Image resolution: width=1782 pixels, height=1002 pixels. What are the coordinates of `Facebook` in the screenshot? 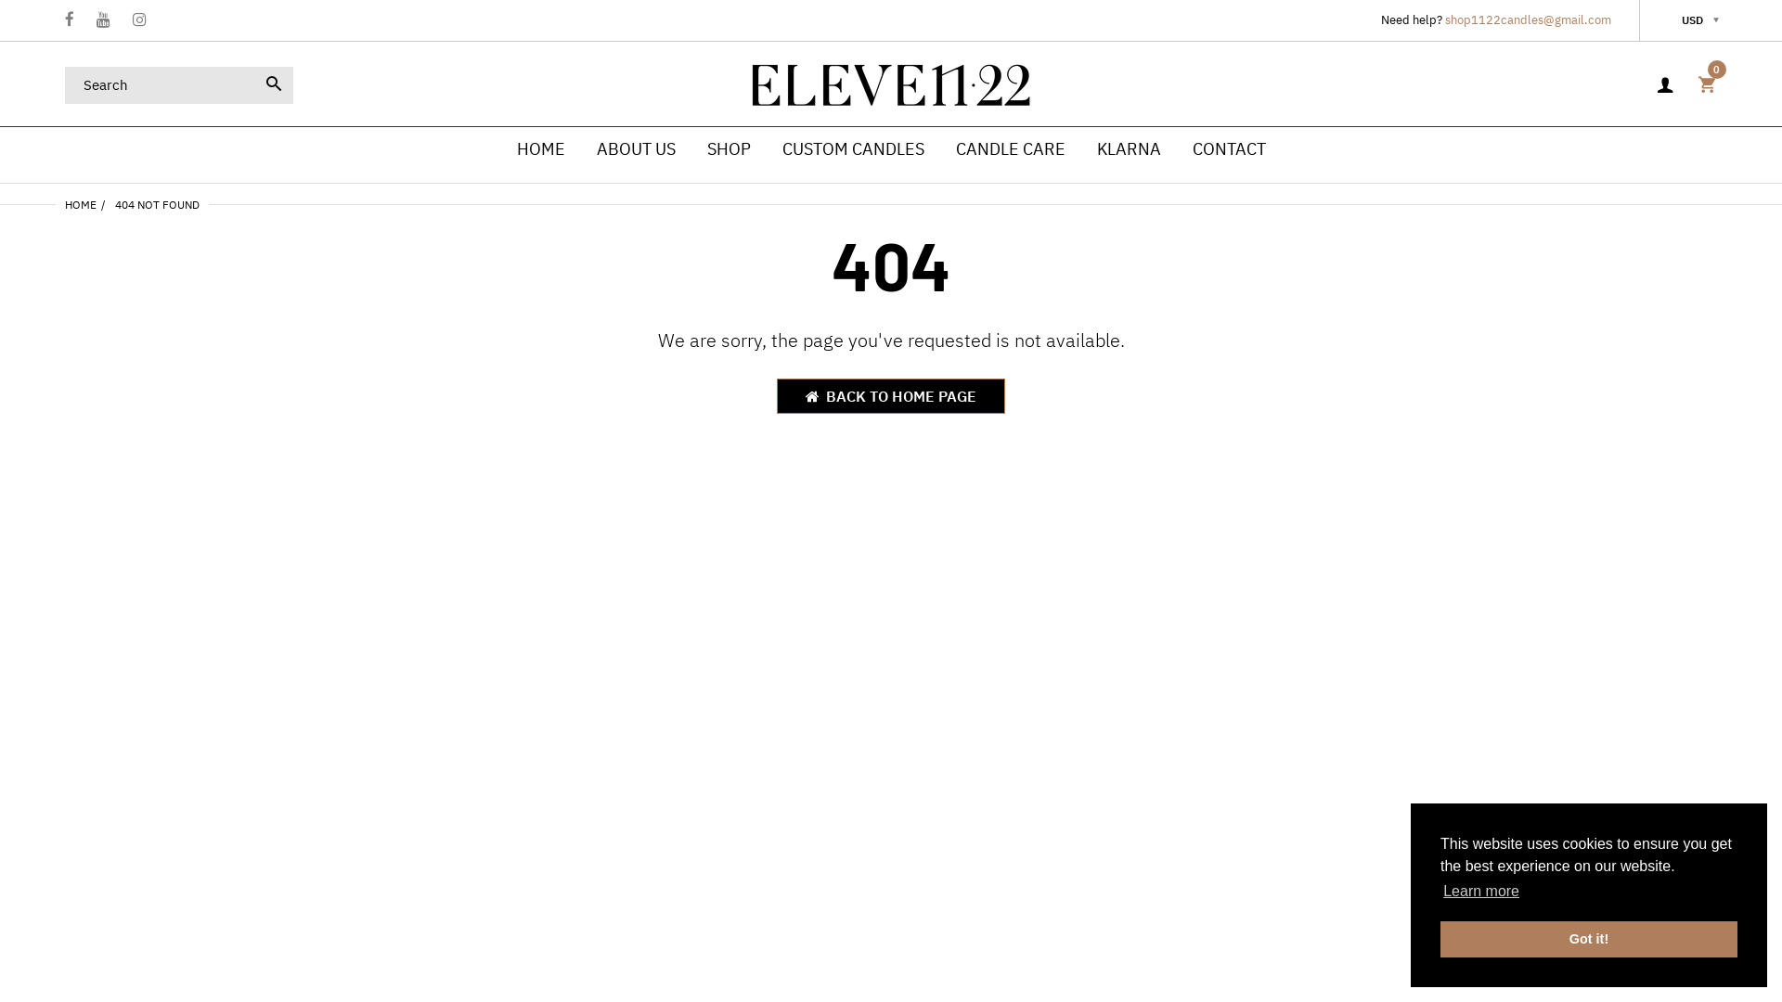 It's located at (70, 20).